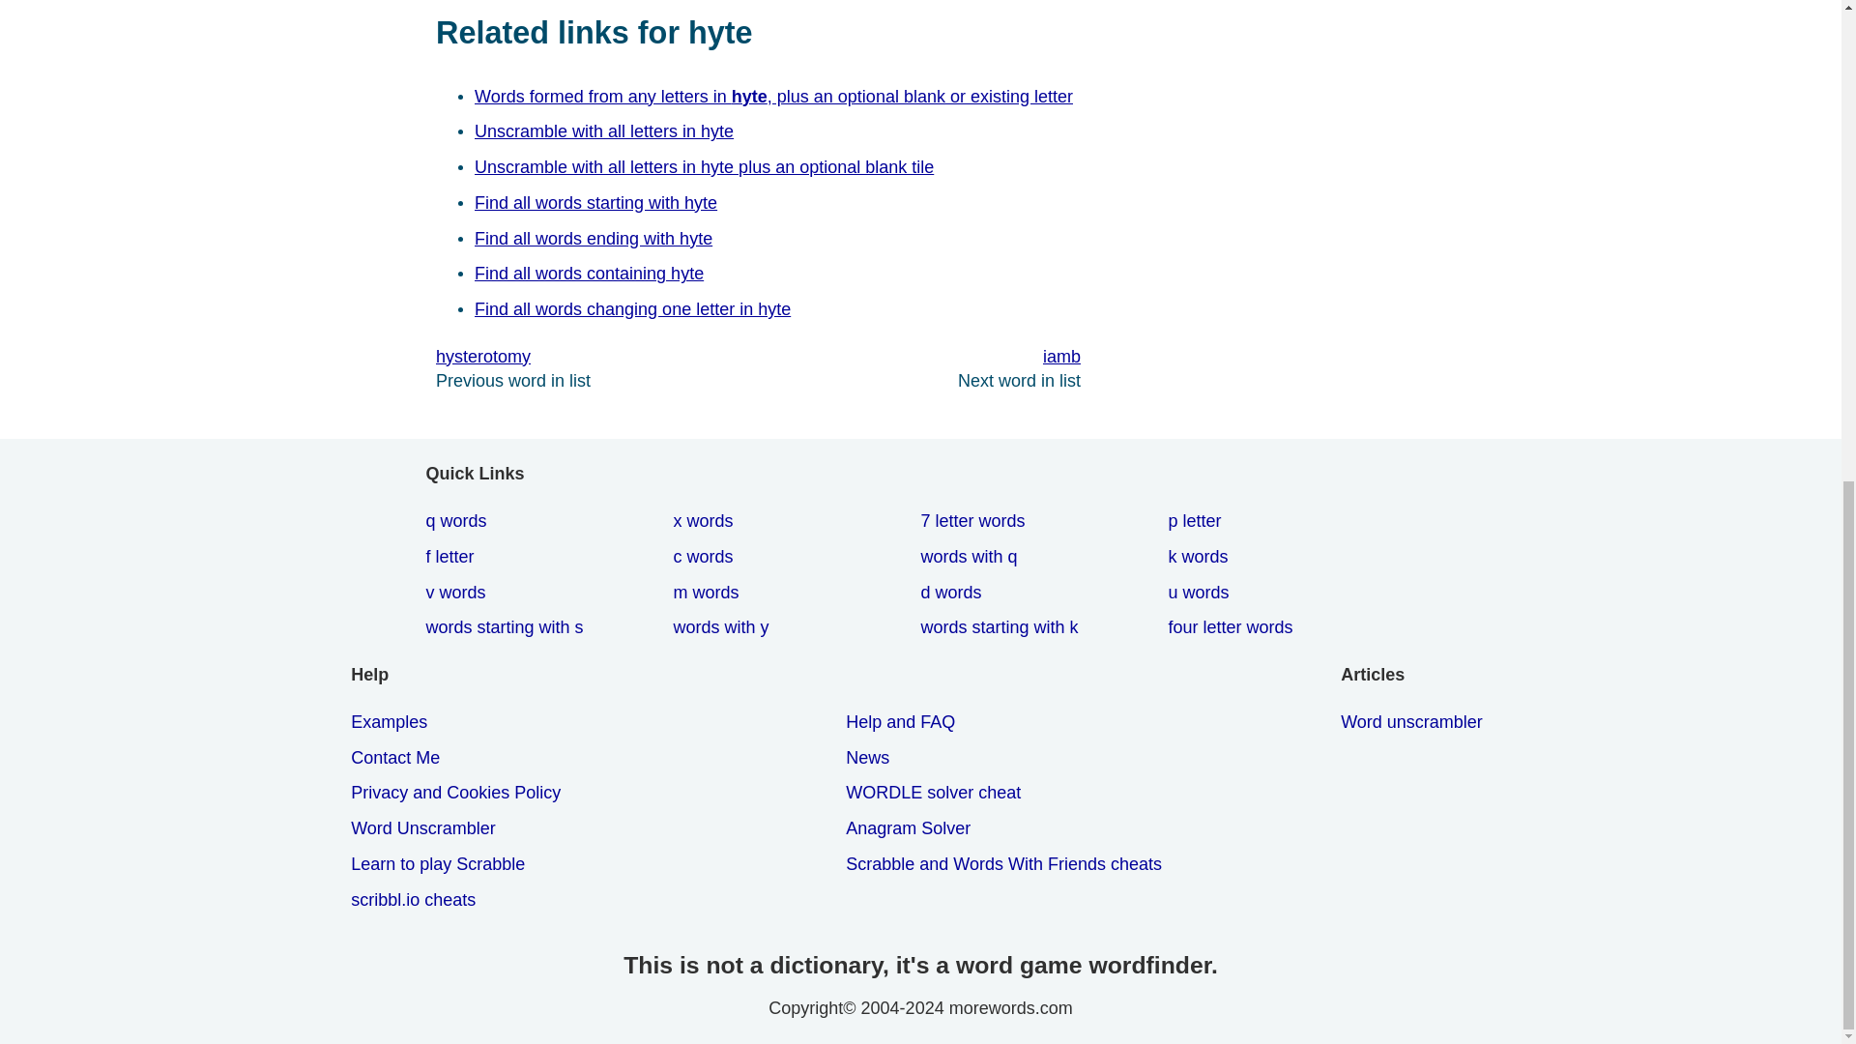  Describe the element at coordinates (709, 593) in the screenshot. I see `m words` at that location.